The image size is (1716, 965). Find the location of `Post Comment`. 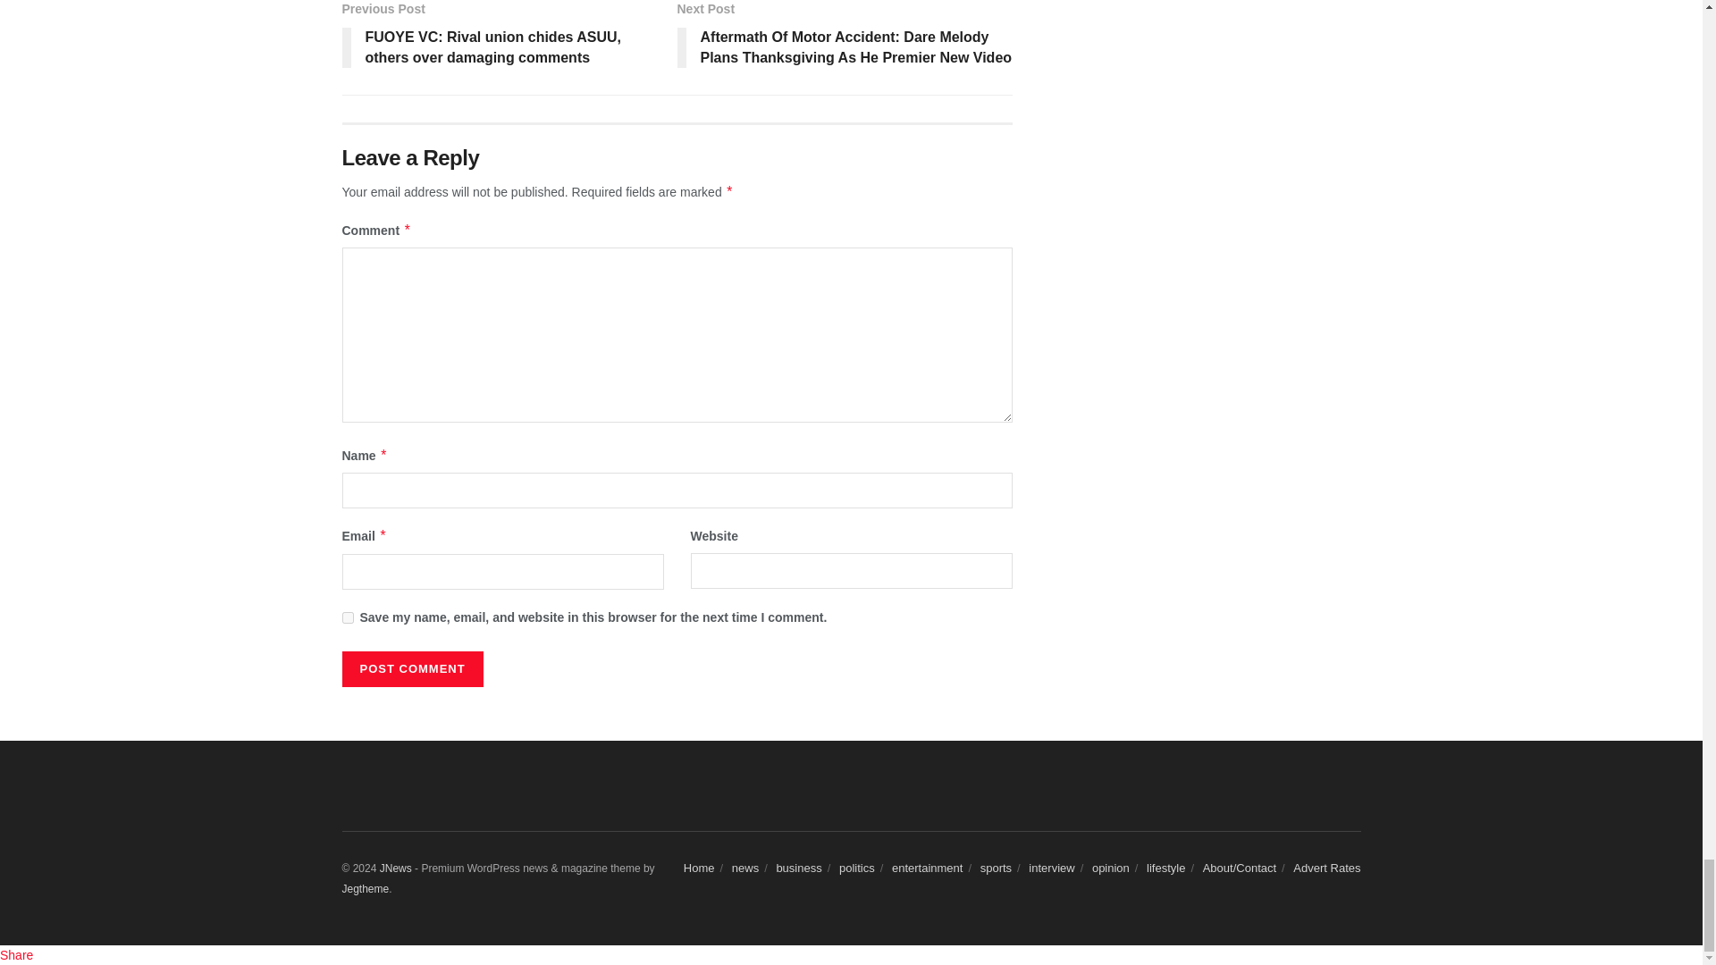

Post Comment is located at coordinates (411, 668).